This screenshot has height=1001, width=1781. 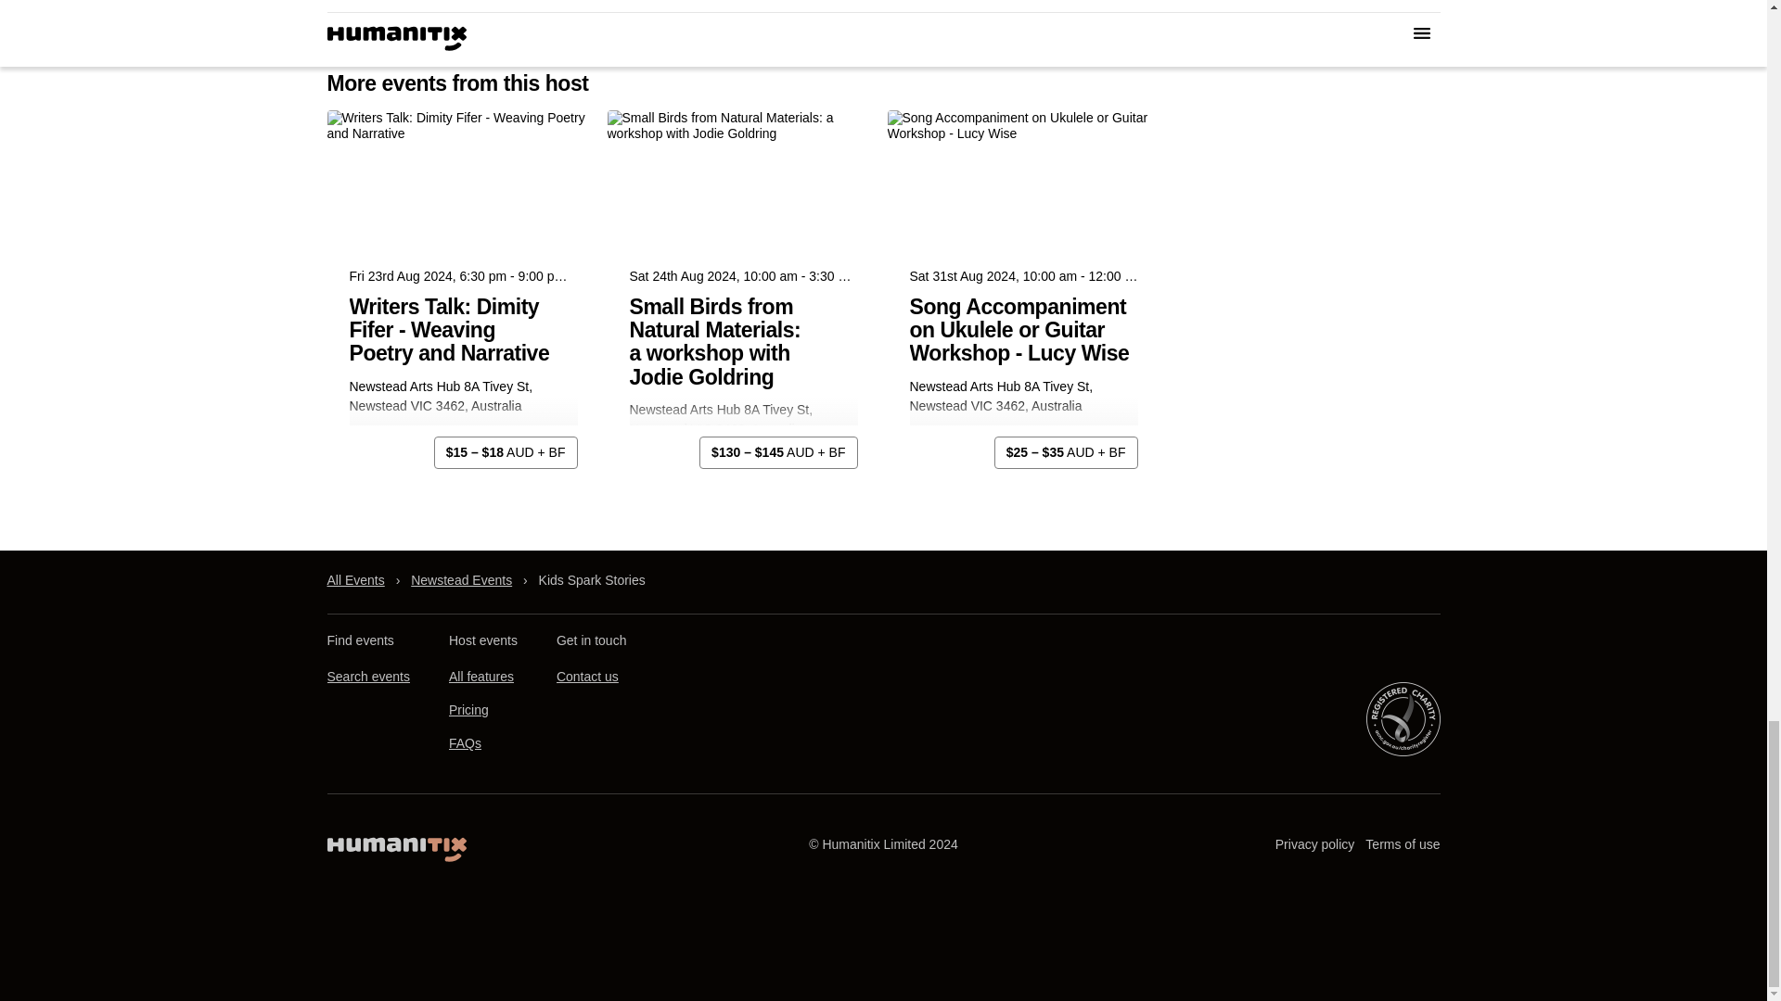 What do you see at coordinates (462, 580) in the screenshot?
I see `Newstead Events` at bounding box center [462, 580].